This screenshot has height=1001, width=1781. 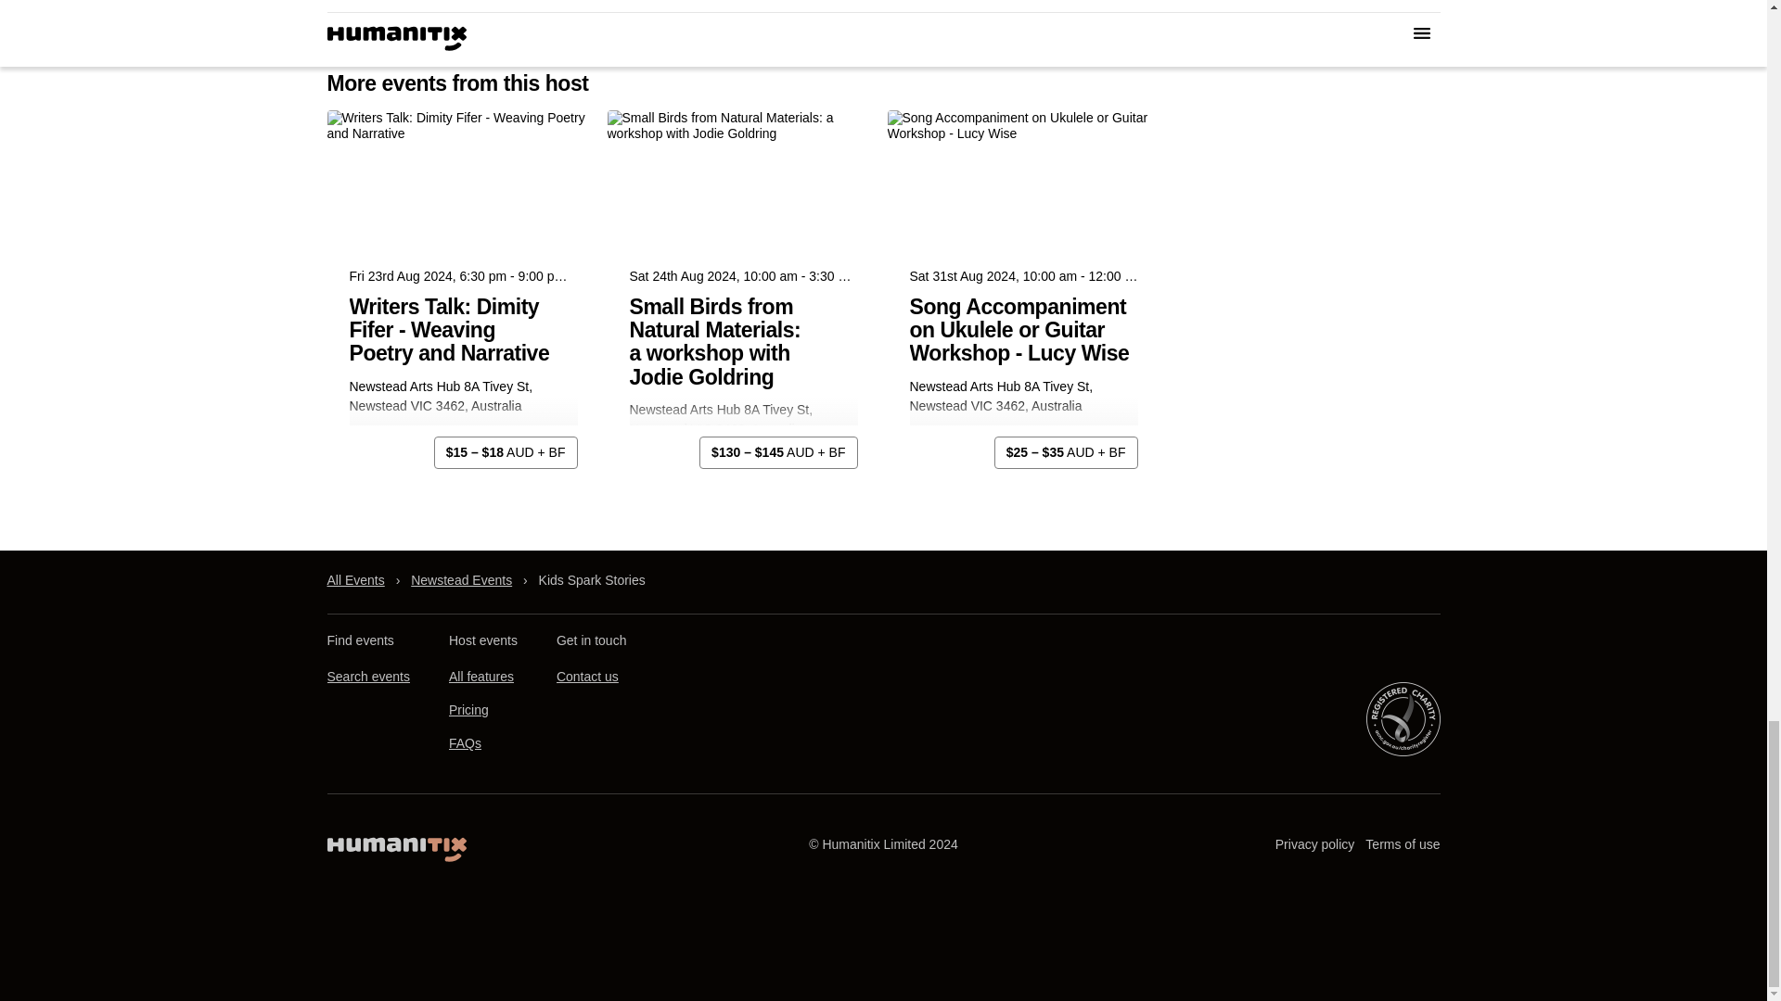 What do you see at coordinates (462, 580) in the screenshot?
I see `Newstead Events` at bounding box center [462, 580].